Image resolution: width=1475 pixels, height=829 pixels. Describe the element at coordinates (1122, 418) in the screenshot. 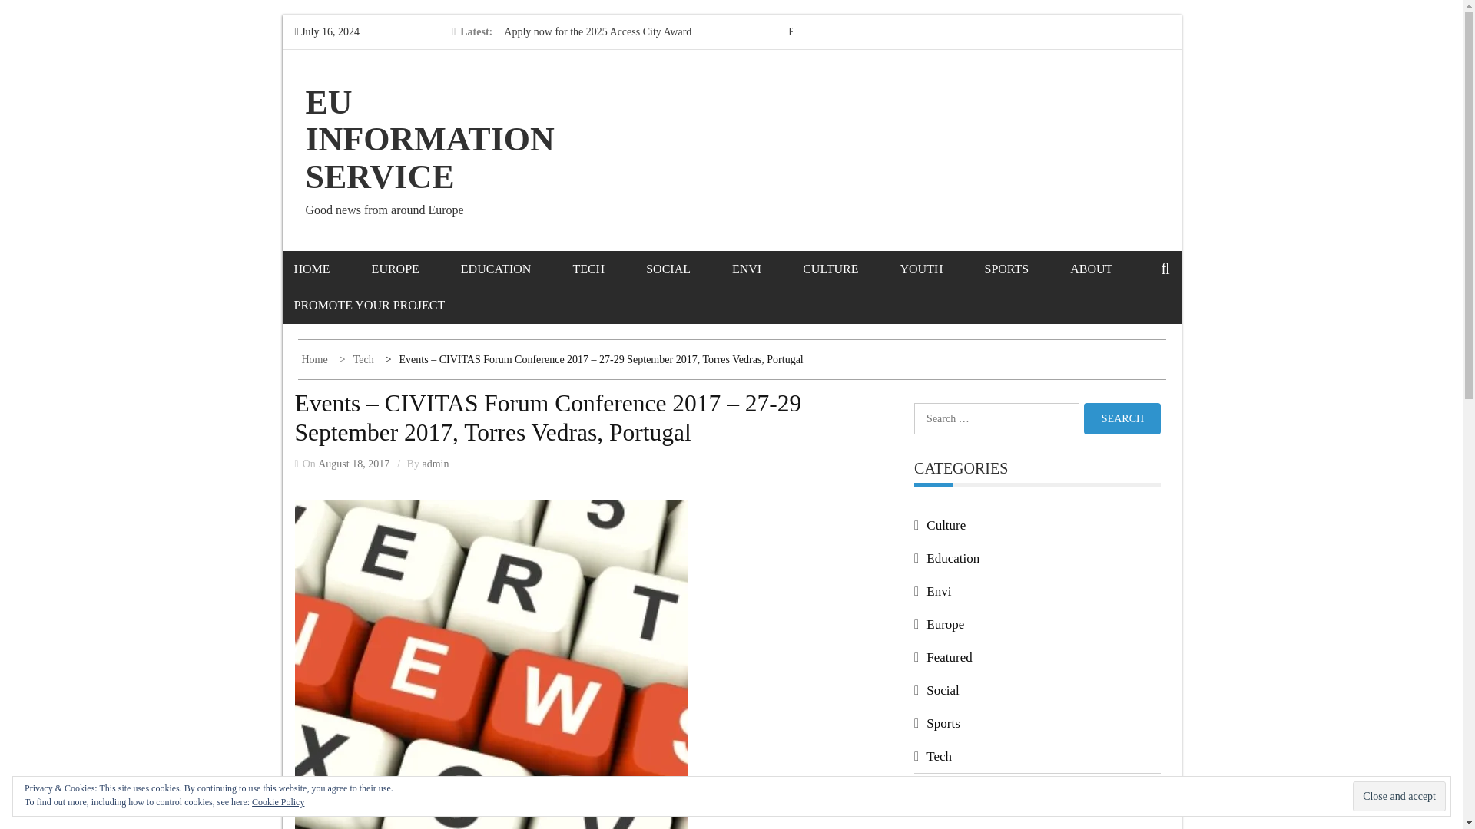

I see `Search` at that location.